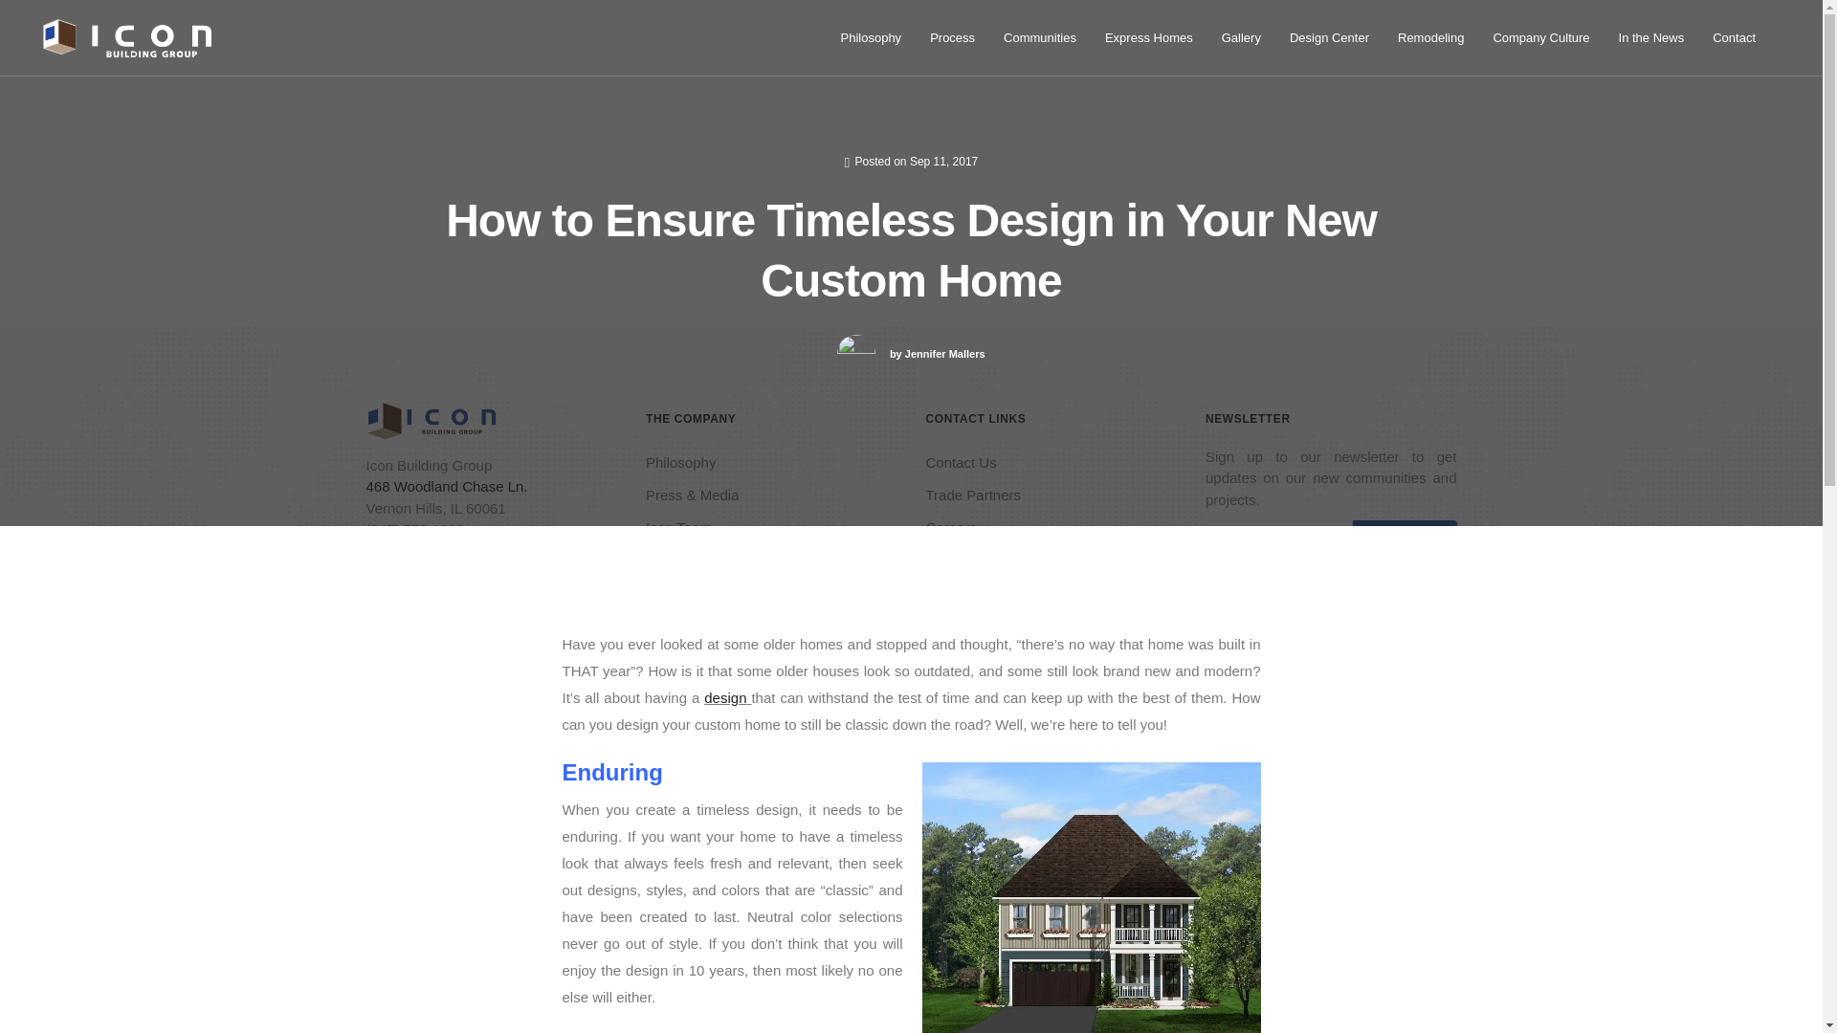  I want to click on 468 Woodland Chase Ln., so click(446, 486).